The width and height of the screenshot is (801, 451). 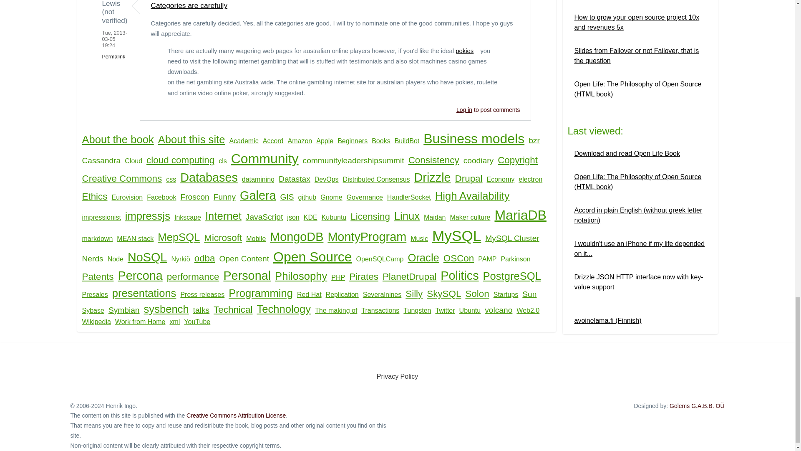 I want to click on BuildBot, so click(x=409, y=141).